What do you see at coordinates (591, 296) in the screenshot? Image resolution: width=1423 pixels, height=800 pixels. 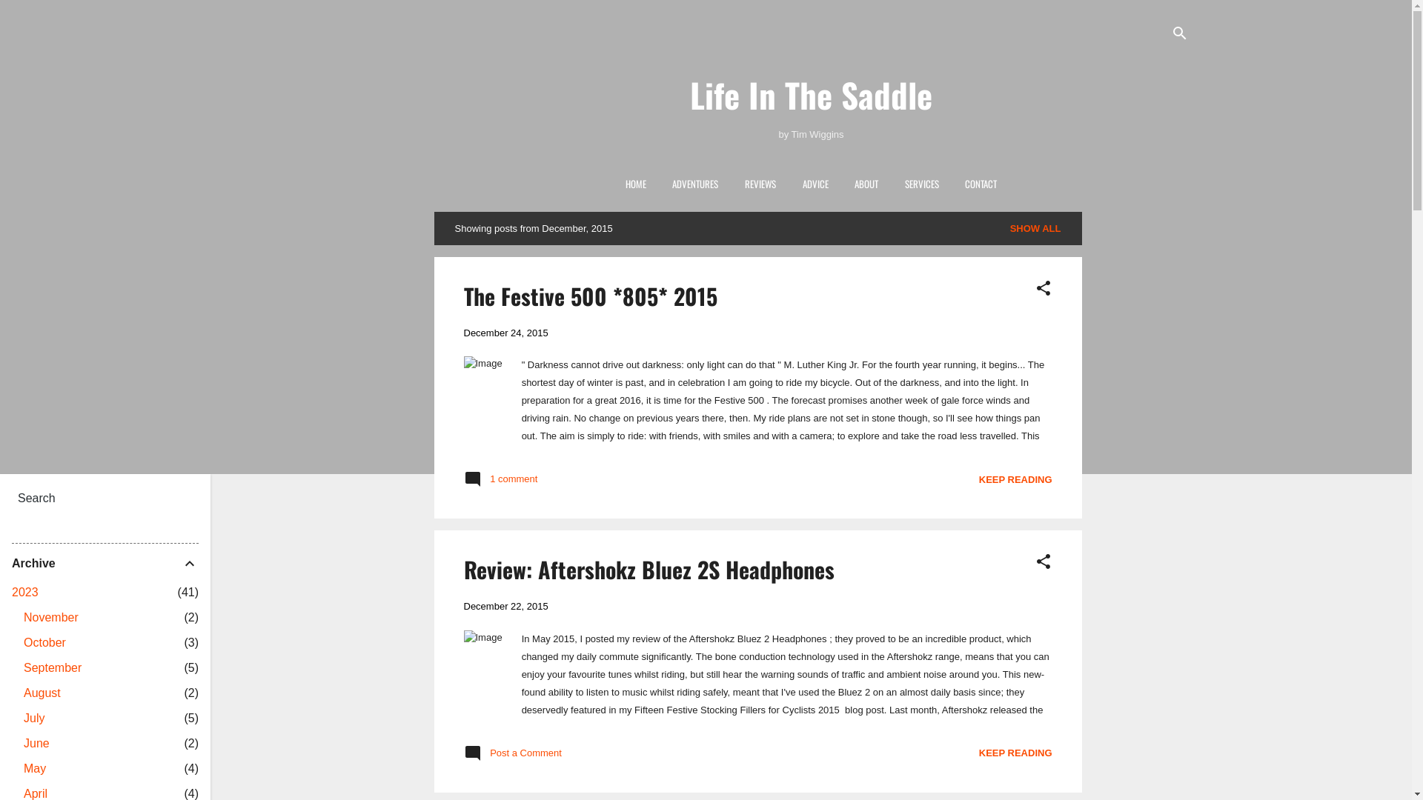 I see `The Festive 500 *805* 2015` at bounding box center [591, 296].